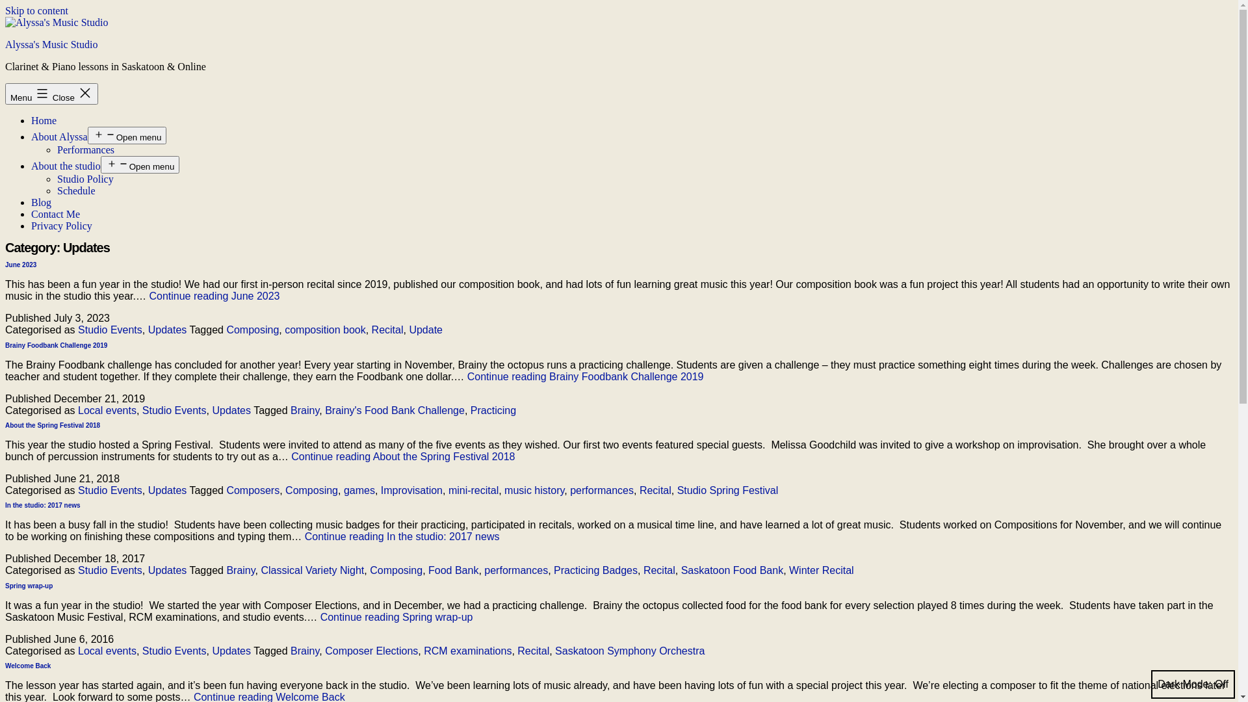  Describe the element at coordinates (86, 149) in the screenshot. I see `Performances` at that location.